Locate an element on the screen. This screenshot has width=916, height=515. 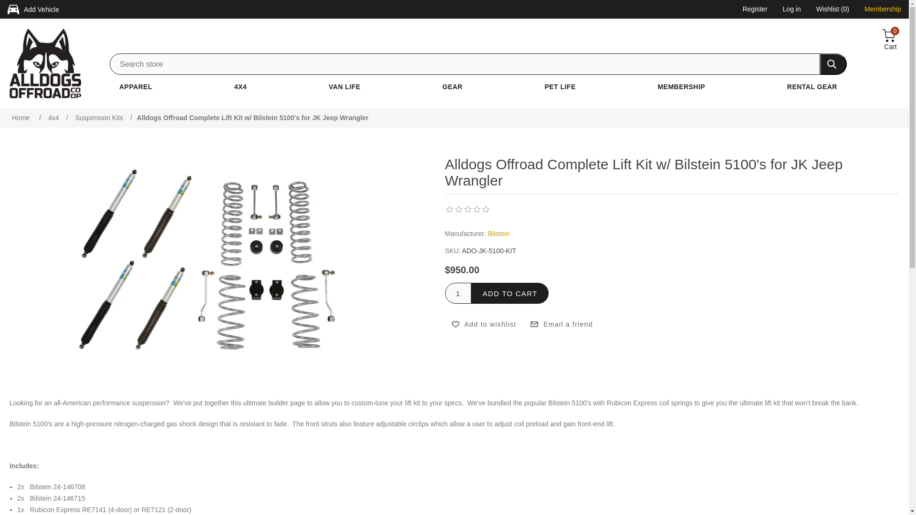
Membership is located at coordinates (883, 10).